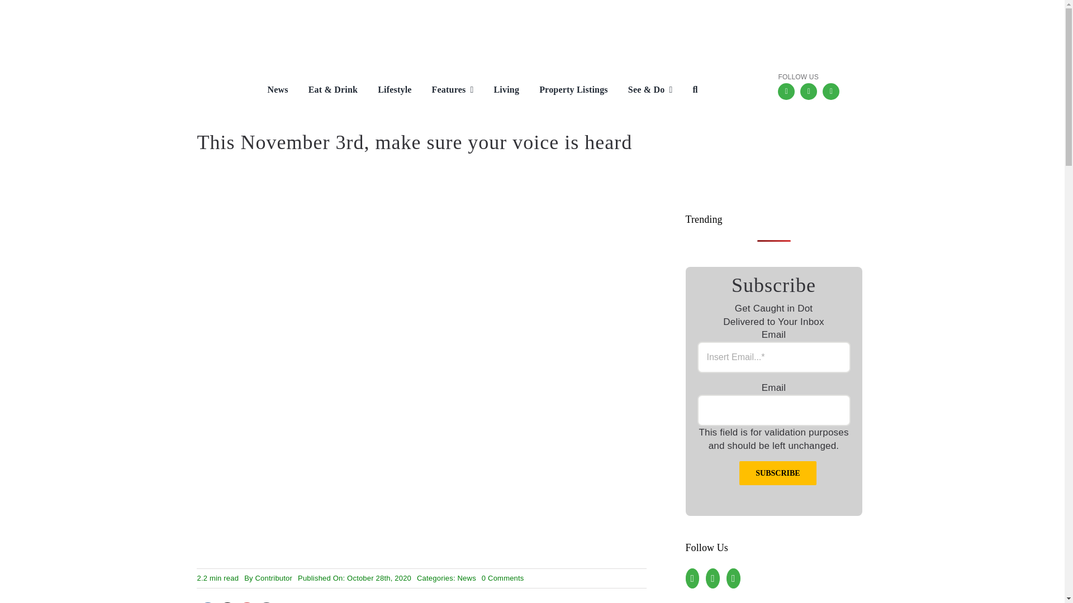  What do you see at coordinates (497, 90) in the screenshot?
I see `Living` at bounding box center [497, 90].